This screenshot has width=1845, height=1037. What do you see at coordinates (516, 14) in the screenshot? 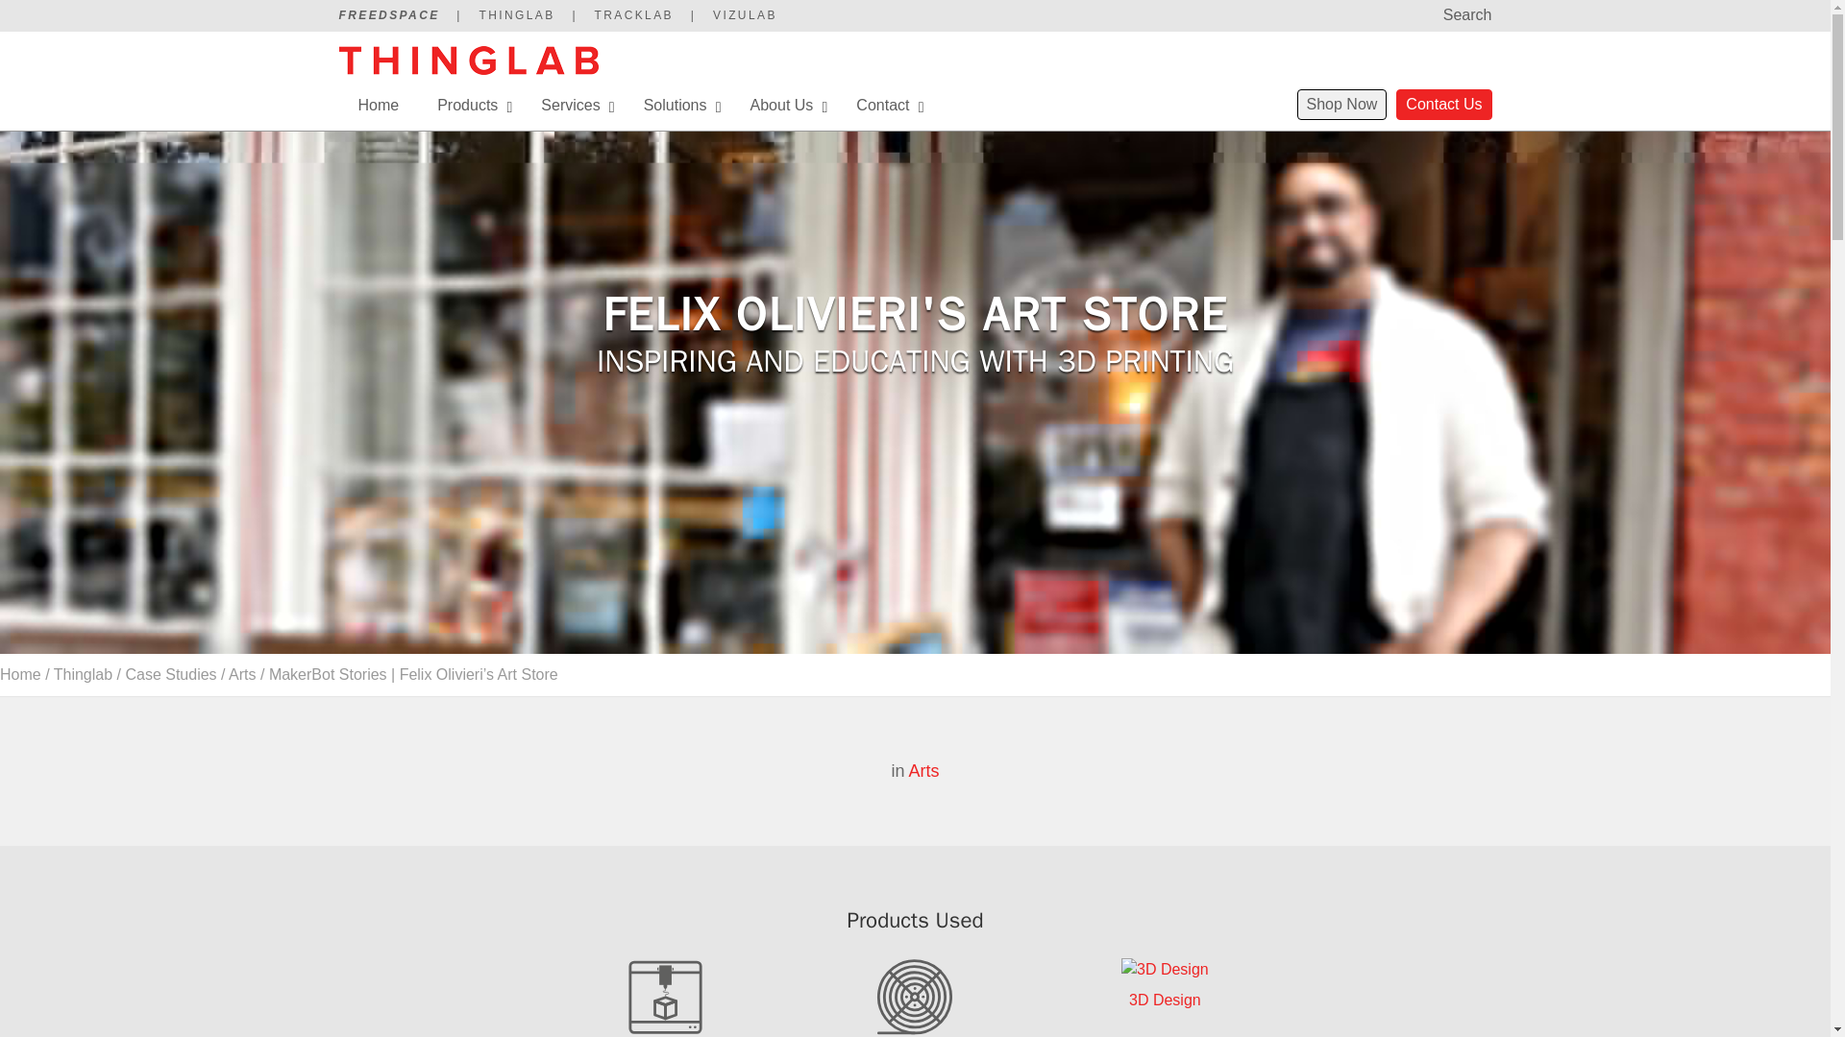
I see `3D Printing` at bounding box center [516, 14].